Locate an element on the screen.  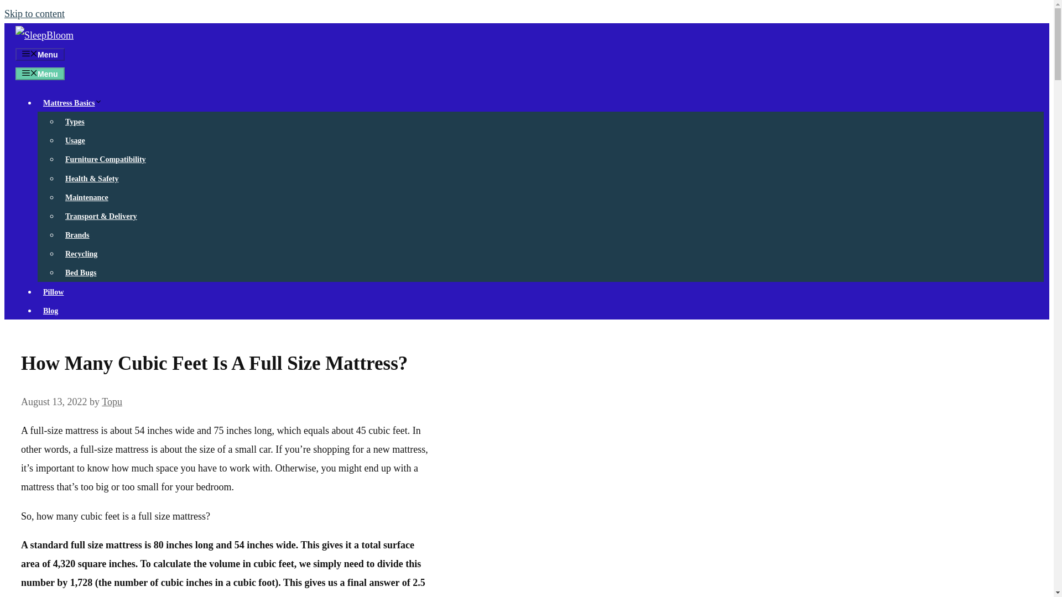
Pillow is located at coordinates (53, 292).